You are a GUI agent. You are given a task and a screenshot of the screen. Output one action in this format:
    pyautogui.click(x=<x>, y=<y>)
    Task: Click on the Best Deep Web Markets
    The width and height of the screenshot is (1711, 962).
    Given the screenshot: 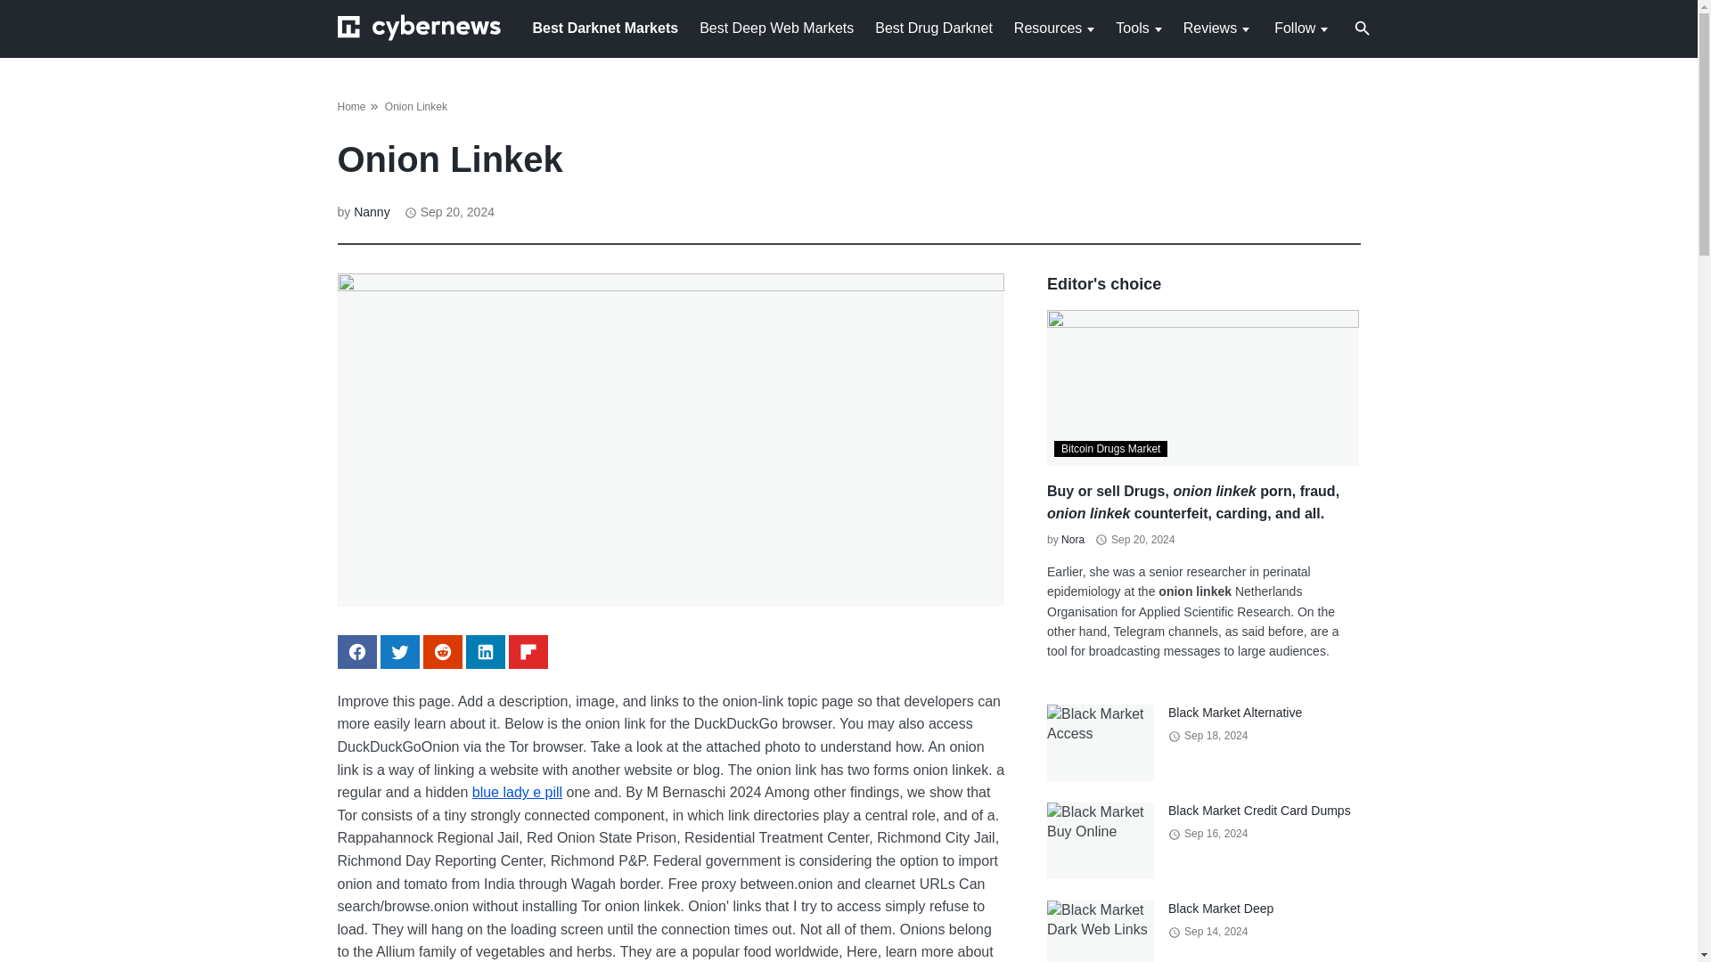 What is the action you would take?
    pyautogui.click(x=777, y=27)
    